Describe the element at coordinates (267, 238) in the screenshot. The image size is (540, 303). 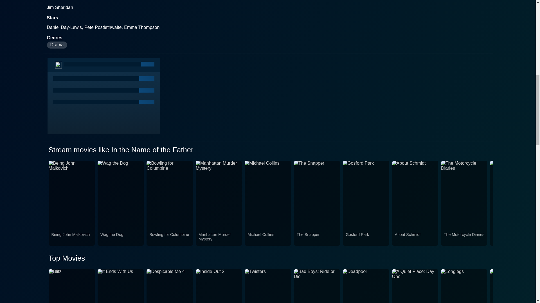
I see `Michael Collins` at that location.